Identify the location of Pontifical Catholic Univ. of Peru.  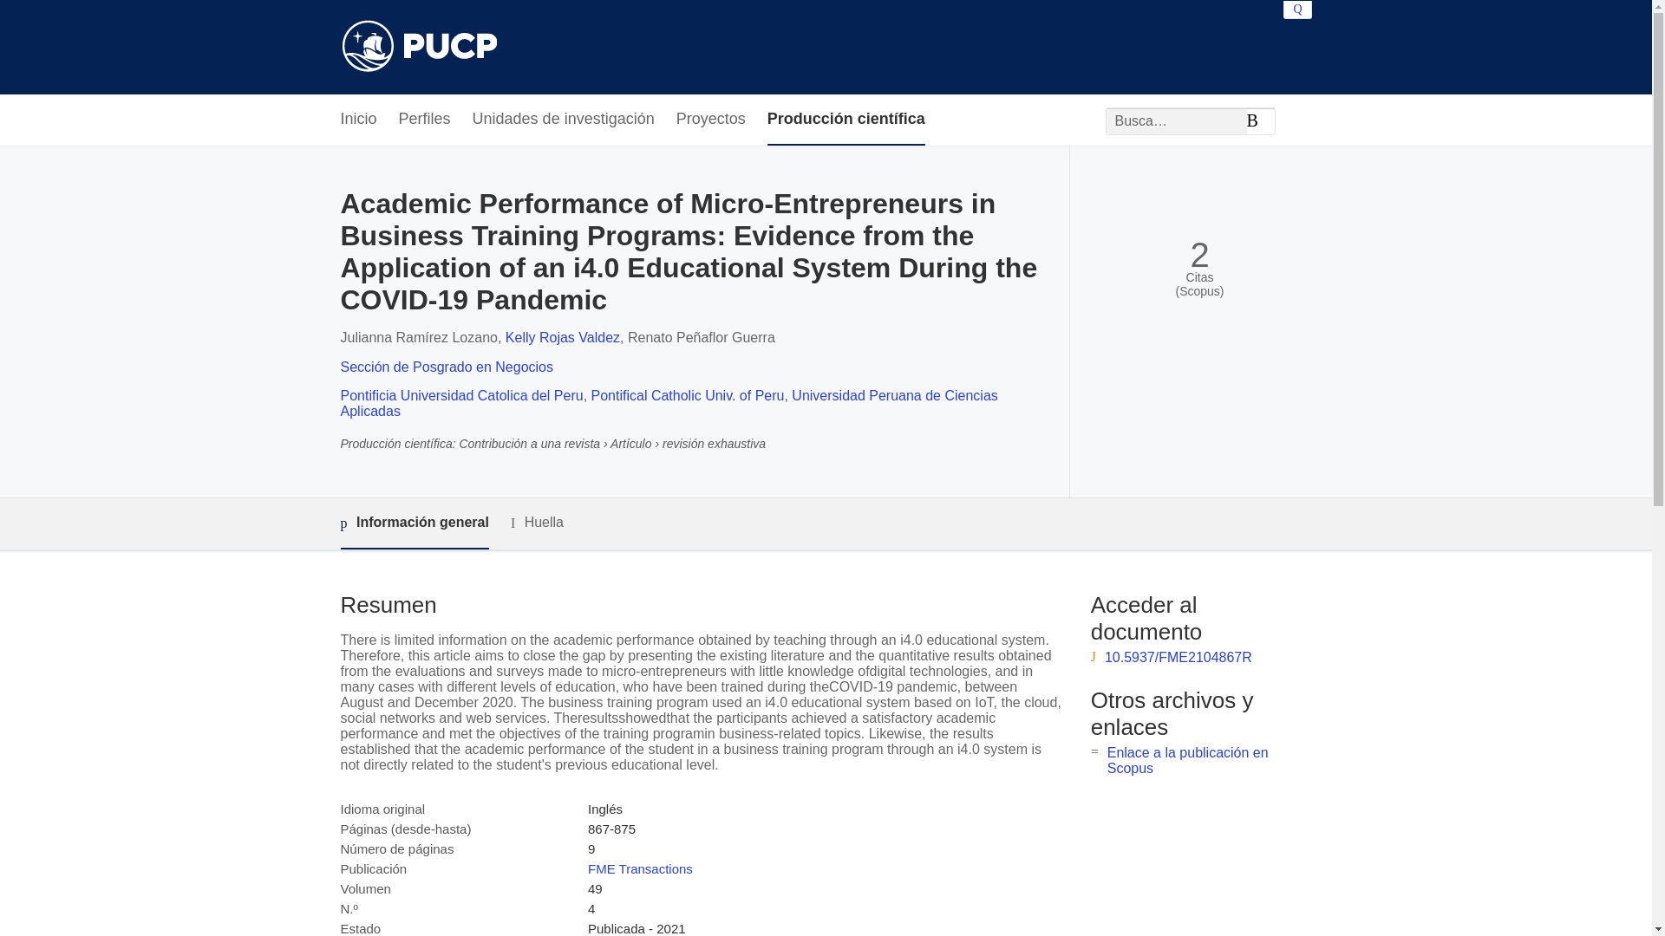
(687, 395).